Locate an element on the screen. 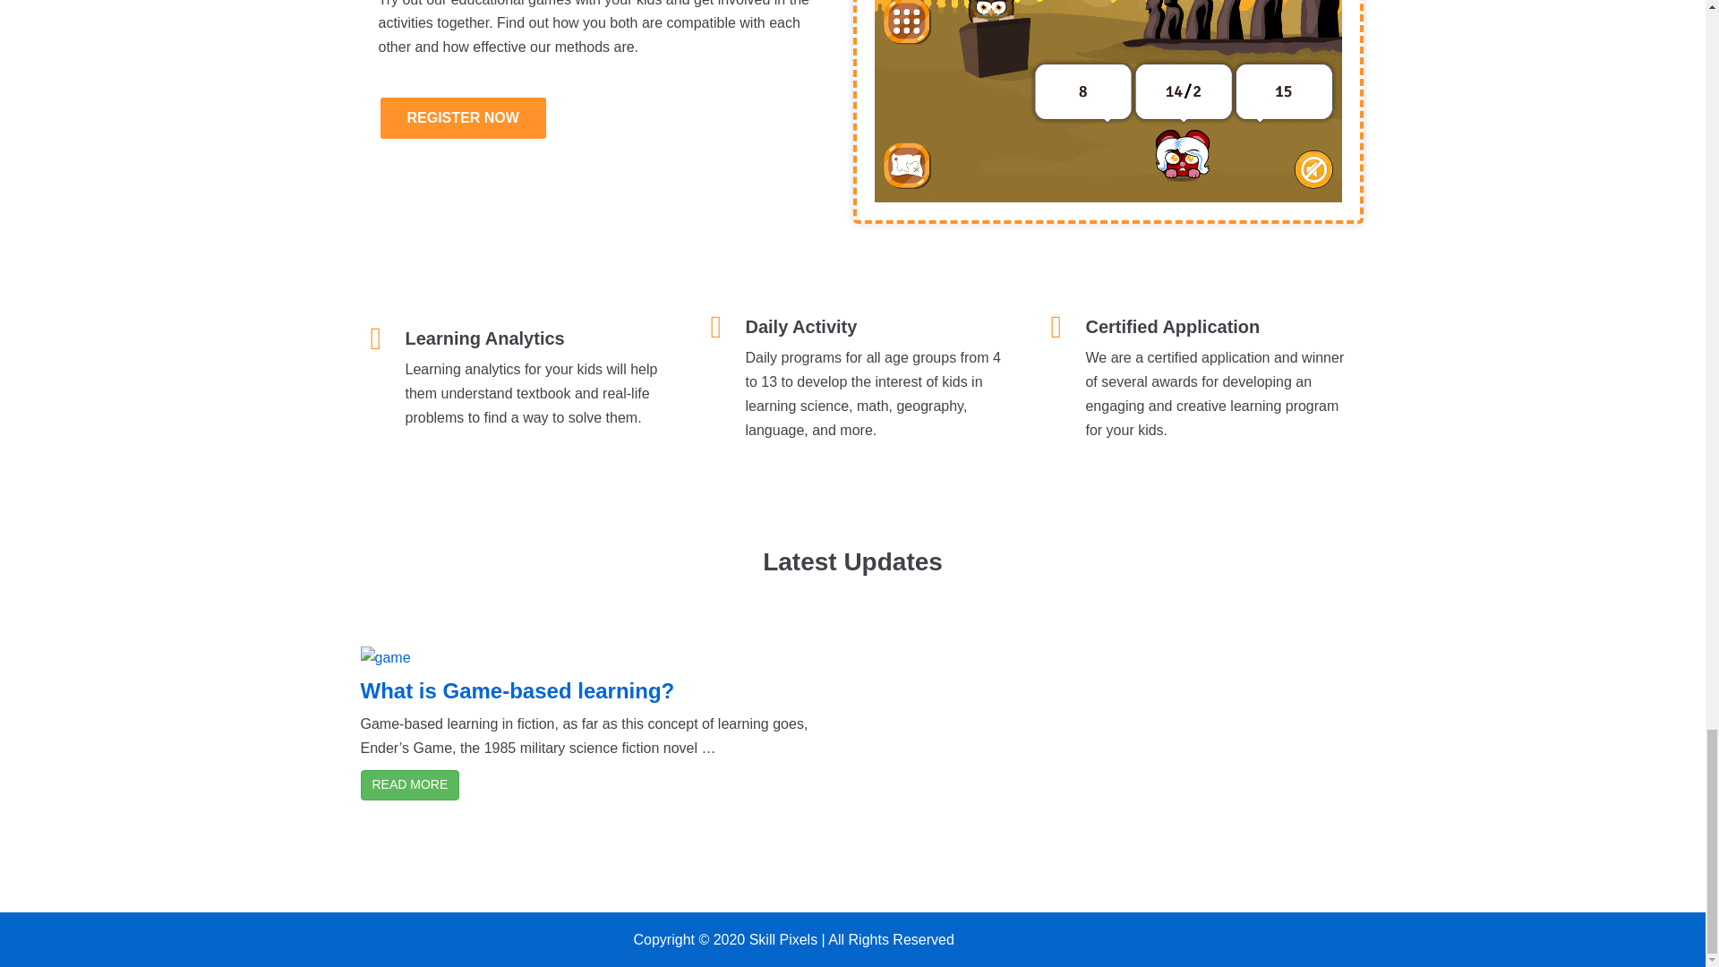  READ MORE is located at coordinates (408, 784).